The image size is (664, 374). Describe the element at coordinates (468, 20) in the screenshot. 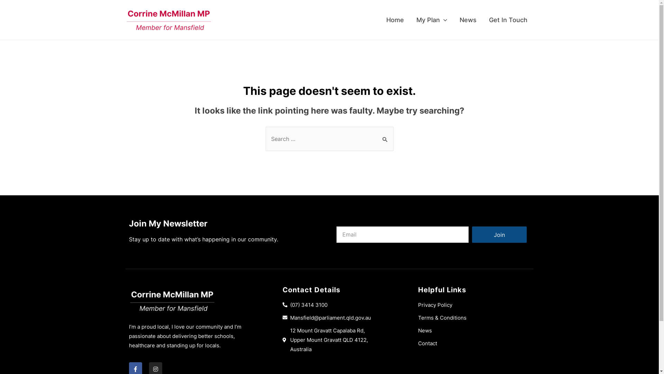

I see `News` at that location.